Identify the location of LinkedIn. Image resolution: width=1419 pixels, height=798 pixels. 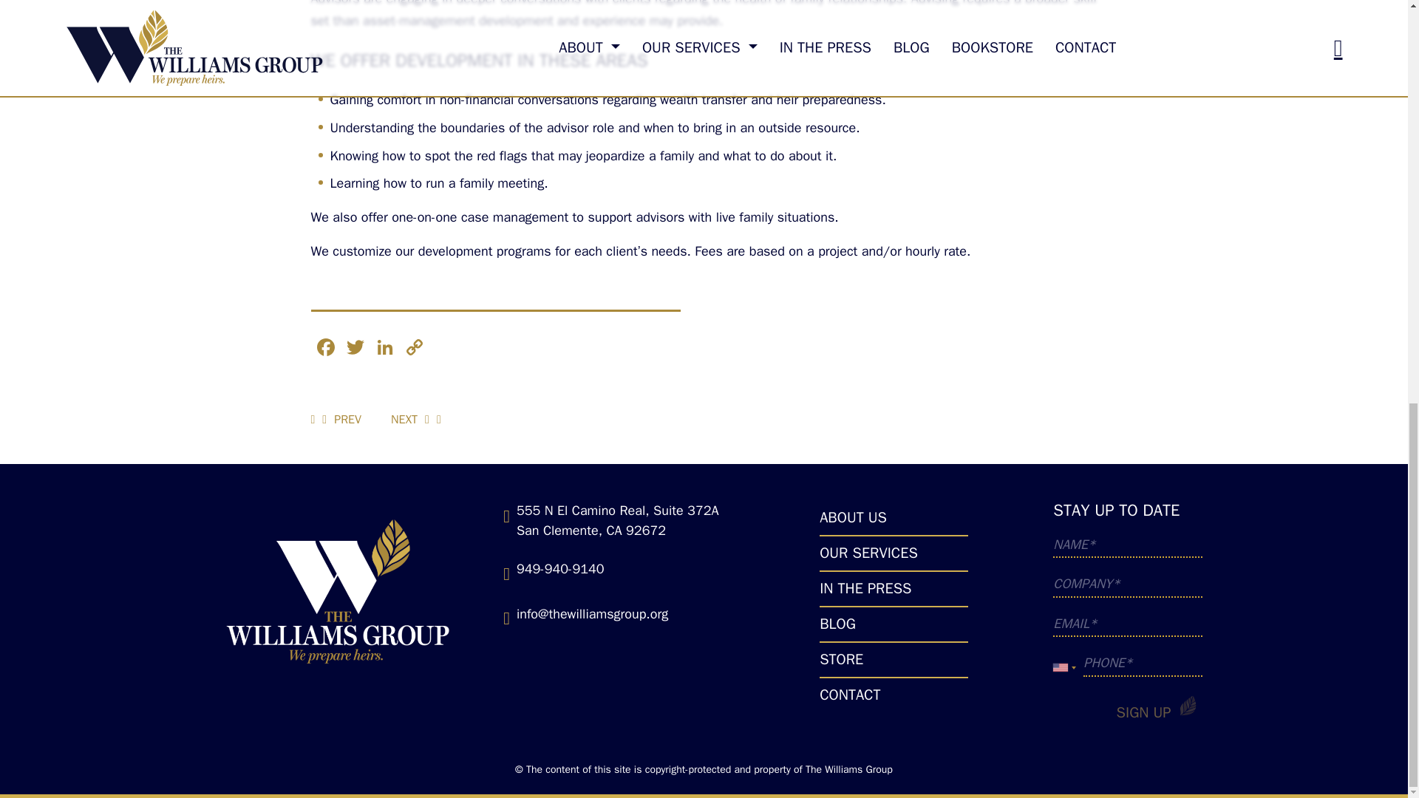
(384, 349).